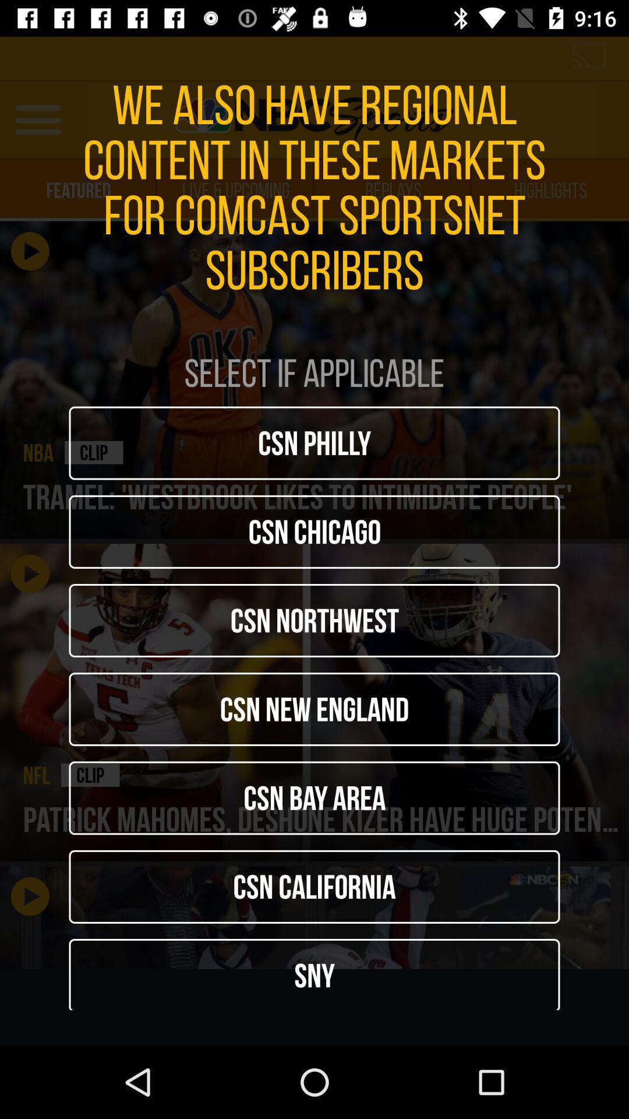 The height and width of the screenshot is (1119, 629). What do you see at coordinates (314, 974) in the screenshot?
I see `select sny icon` at bounding box center [314, 974].